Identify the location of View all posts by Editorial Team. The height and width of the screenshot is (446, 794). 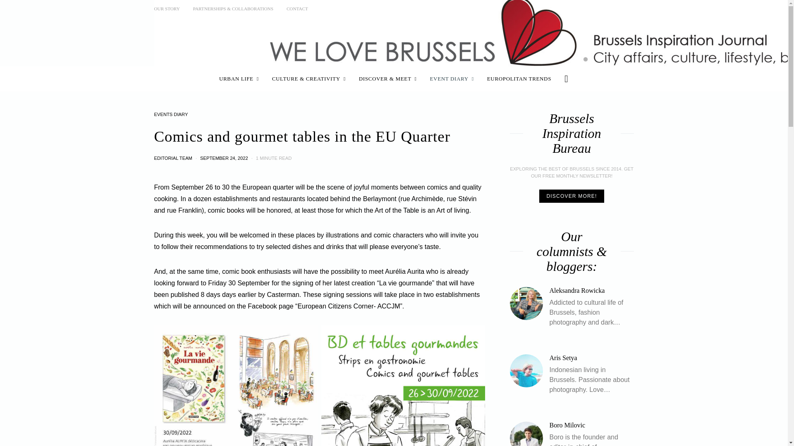
(173, 158).